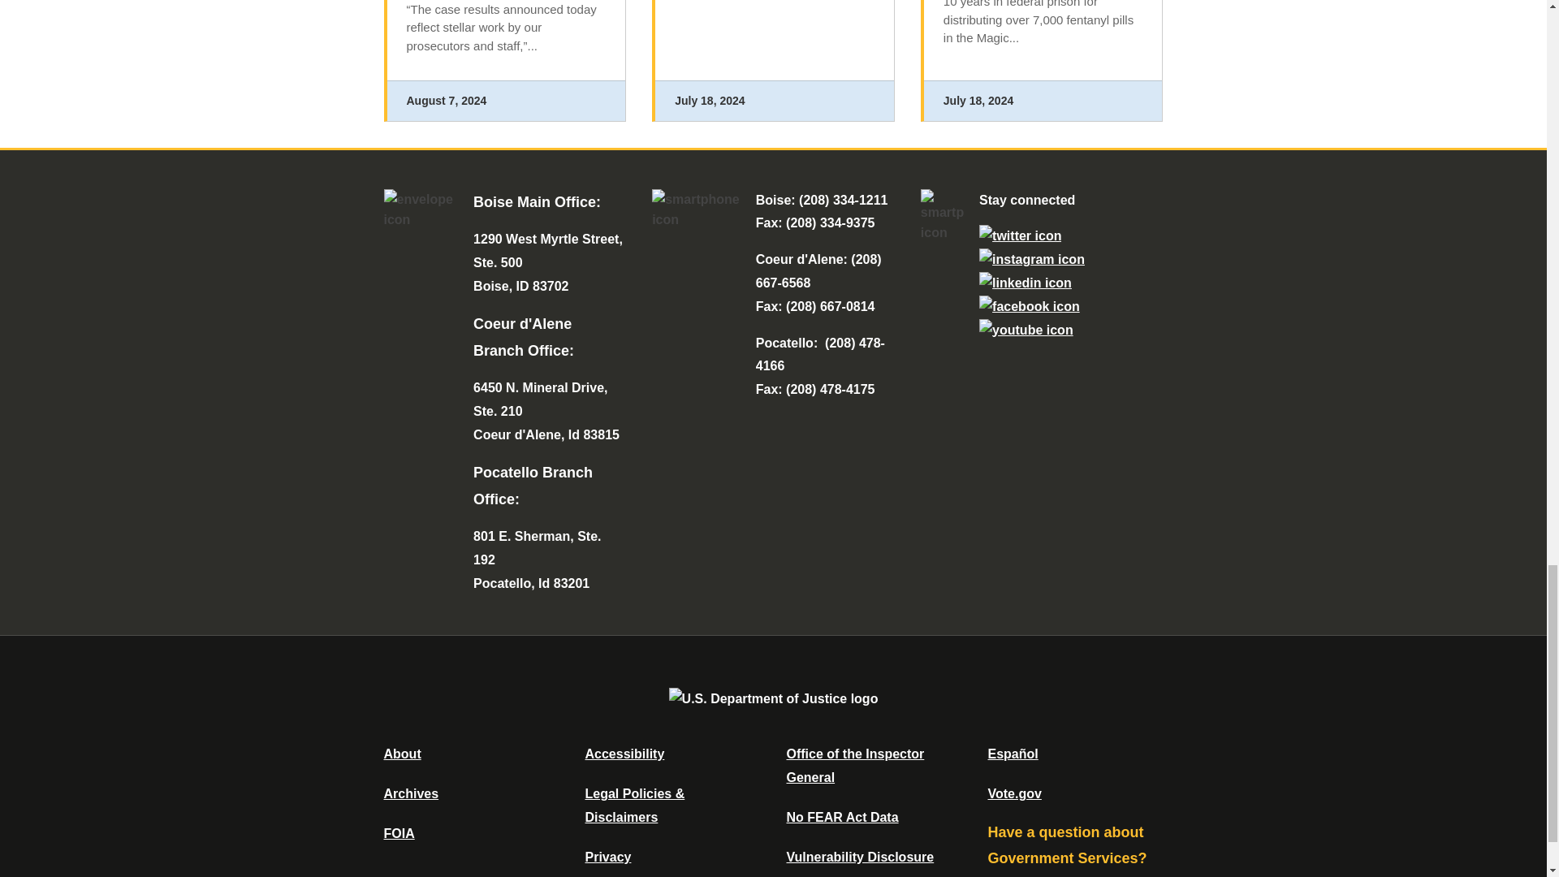  Describe the element at coordinates (634, 806) in the screenshot. I see `Legal Policies and Disclaimers` at that location.